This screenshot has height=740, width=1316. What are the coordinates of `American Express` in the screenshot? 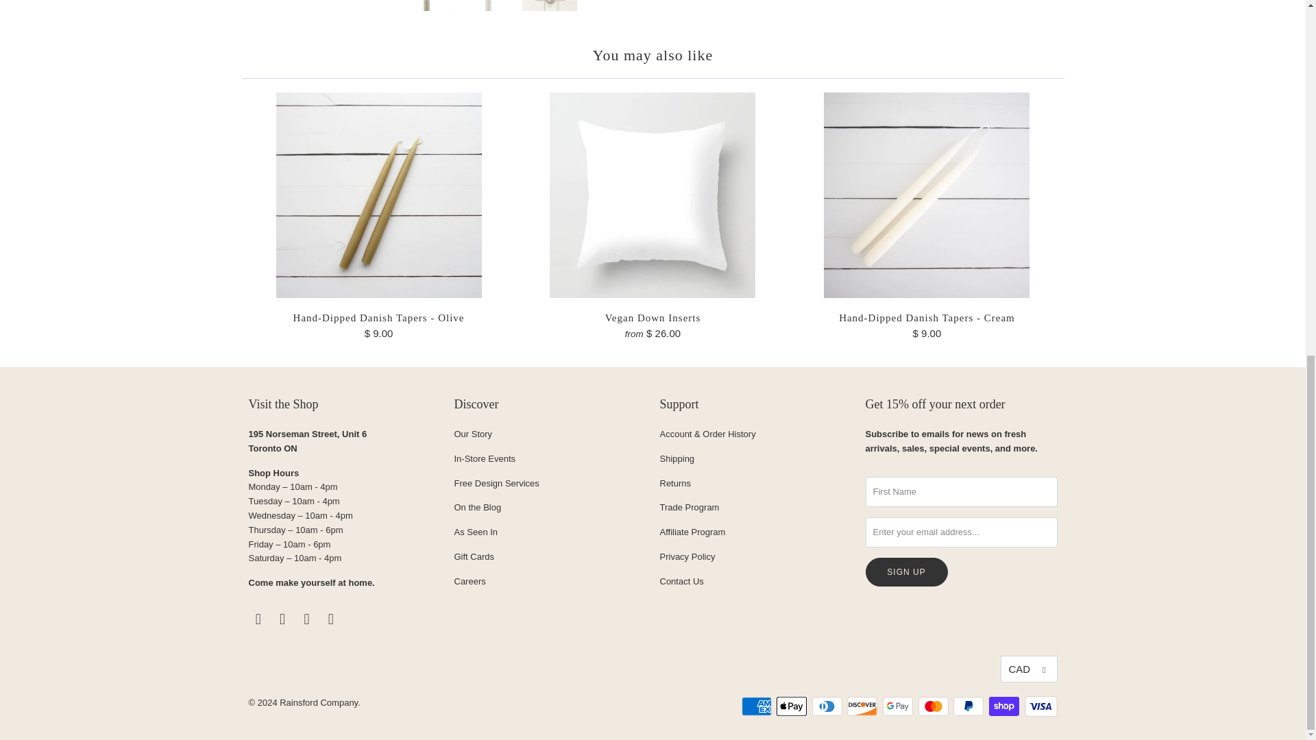 It's located at (758, 706).